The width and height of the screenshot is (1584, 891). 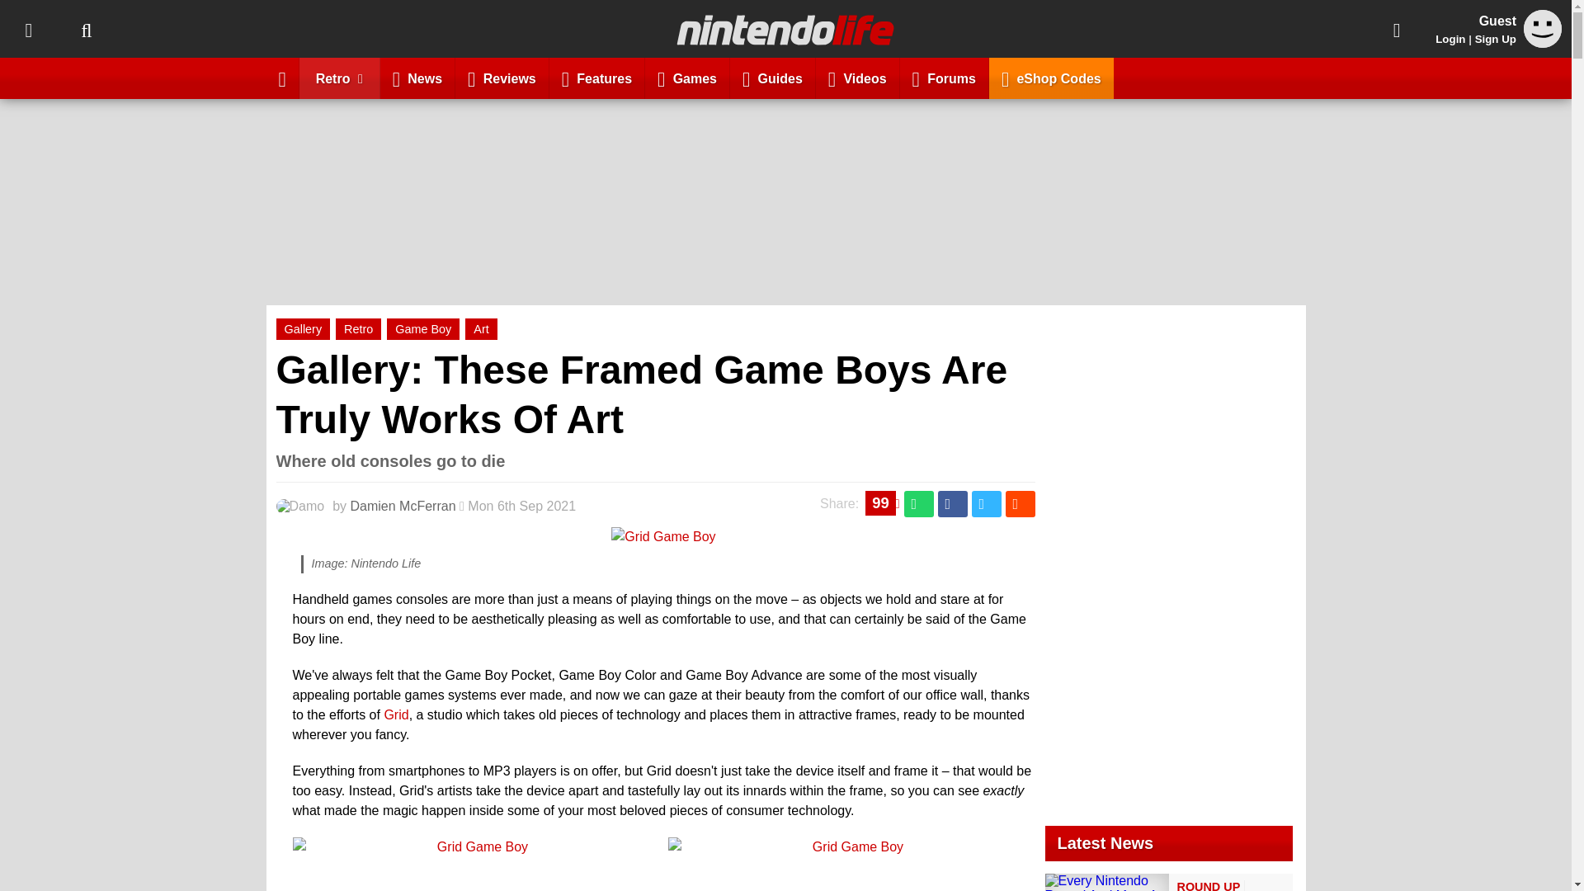 What do you see at coordinates (358, 328) in the screenshot?
I see `Retro` at bounding box center [358, 328].